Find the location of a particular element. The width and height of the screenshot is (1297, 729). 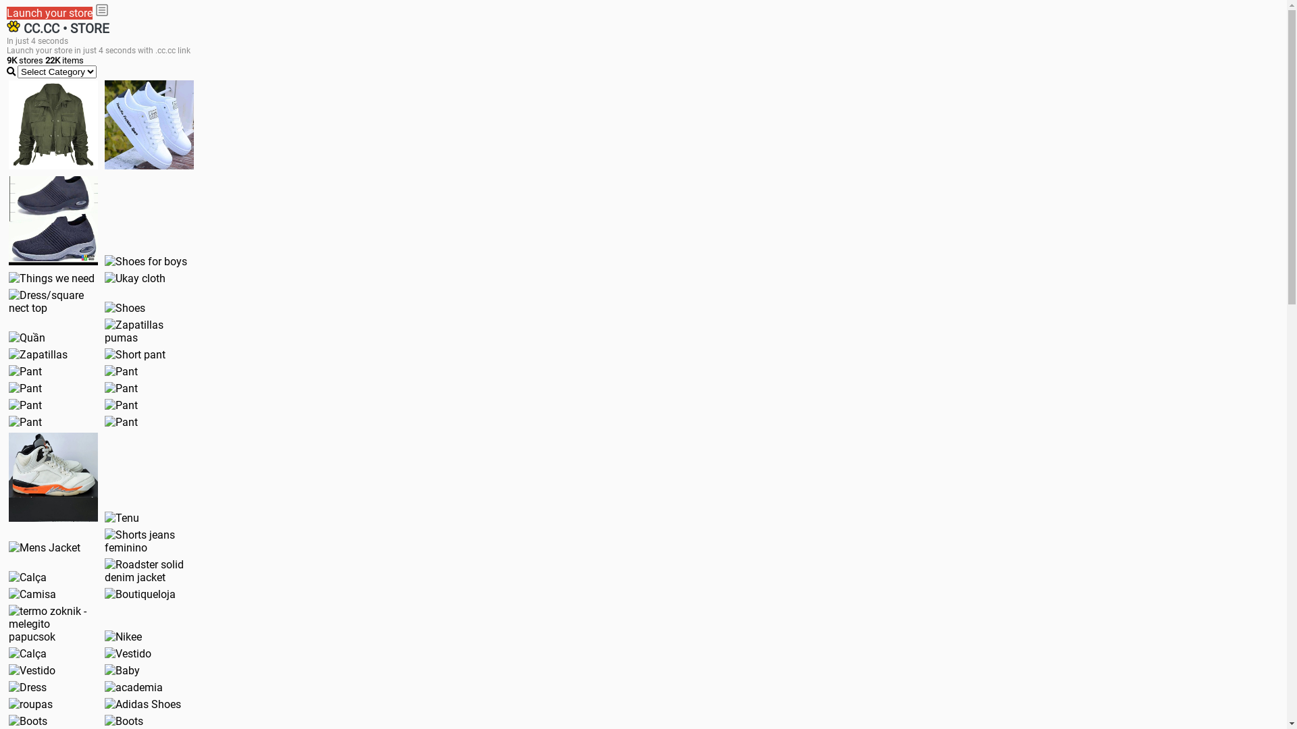

Dress/square nect top is located at coordinates (53, 302).